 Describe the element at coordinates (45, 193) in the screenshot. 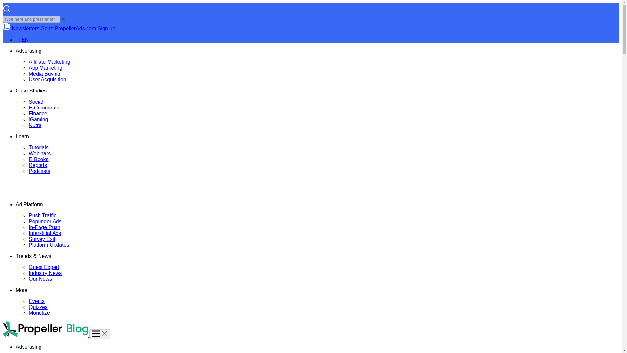

I see `PropellerAds Blog main page.` at that location.